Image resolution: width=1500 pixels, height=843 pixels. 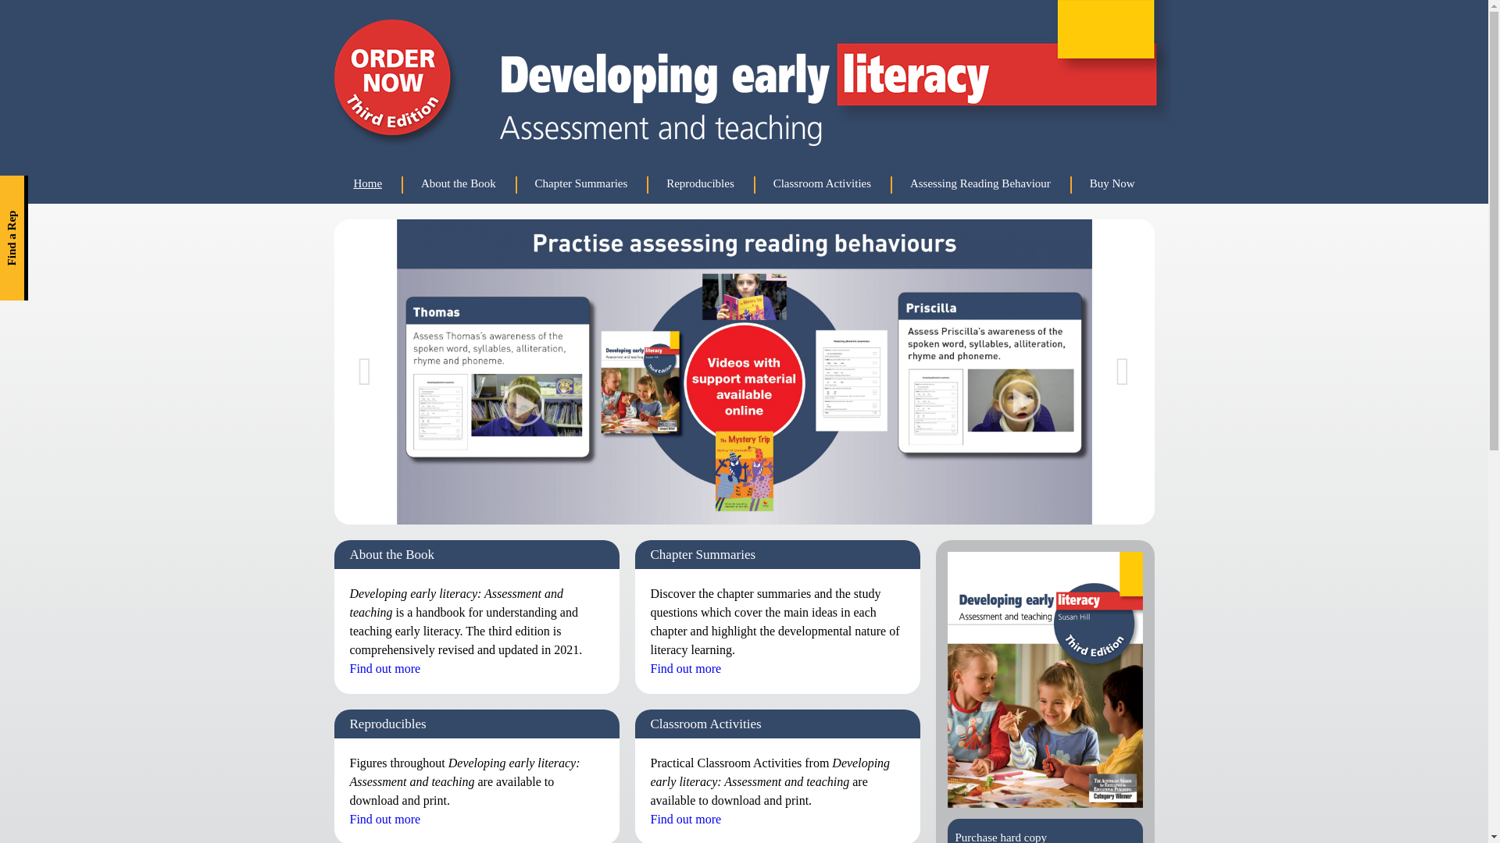 What do you see at coordinates (392, 554) in the screenshot?
I see `About the Book` at bounding box center [392, 554].